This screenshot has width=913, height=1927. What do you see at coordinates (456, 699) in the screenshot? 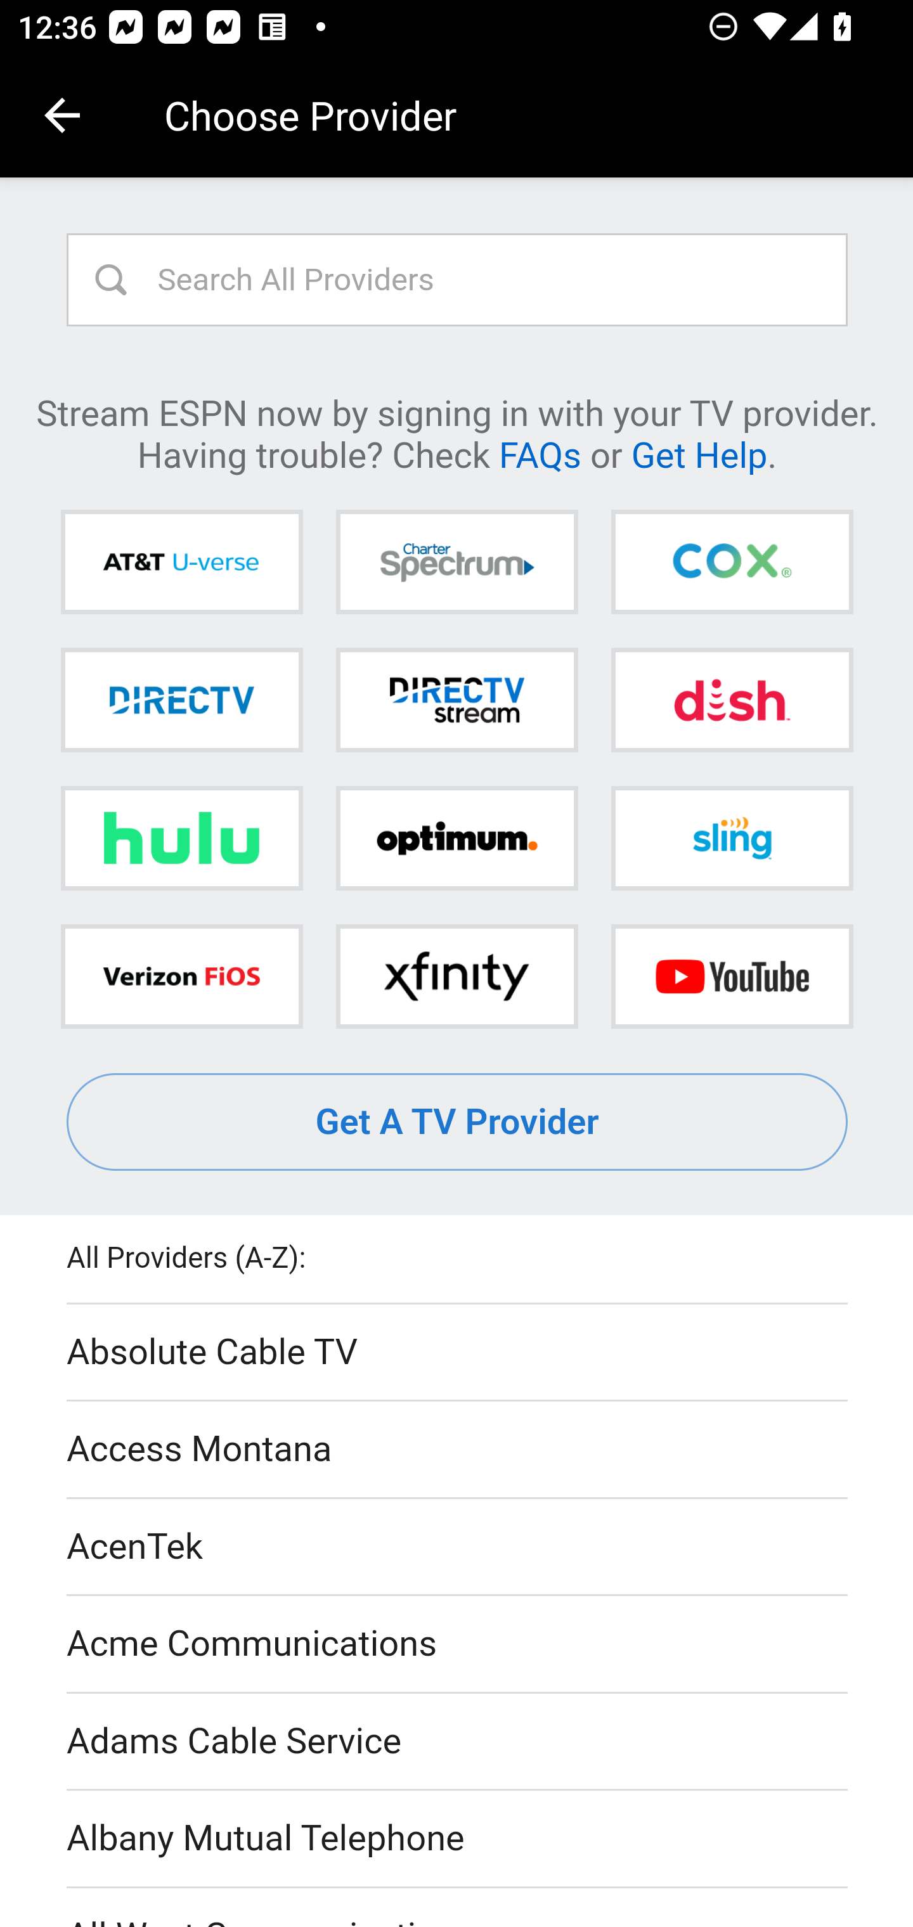
I see `DIRECTV STREAM` at bounding box center [456, 699].